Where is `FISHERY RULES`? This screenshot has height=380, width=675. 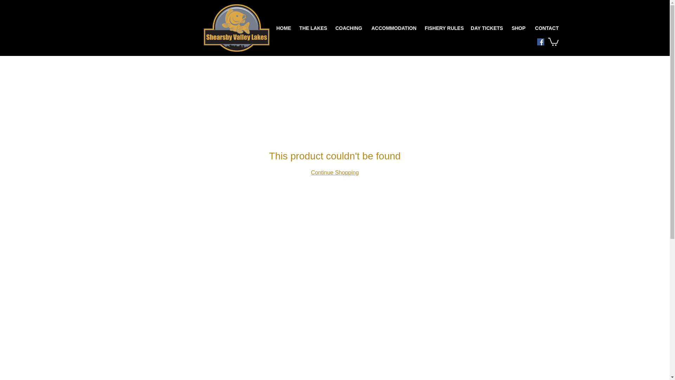
FISHERY RULES is located at coordinates (444, 28).